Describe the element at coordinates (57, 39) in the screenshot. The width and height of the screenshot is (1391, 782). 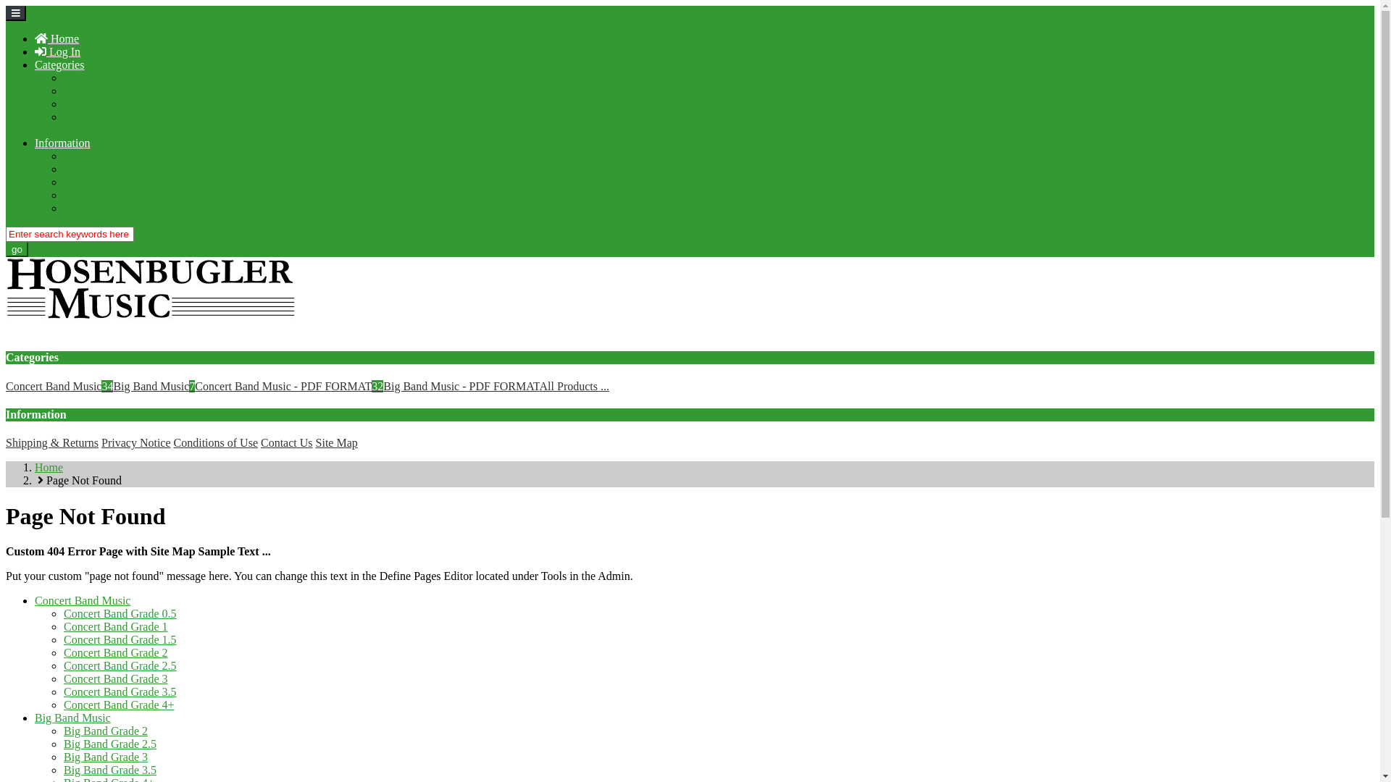
I see `Home` at that location.